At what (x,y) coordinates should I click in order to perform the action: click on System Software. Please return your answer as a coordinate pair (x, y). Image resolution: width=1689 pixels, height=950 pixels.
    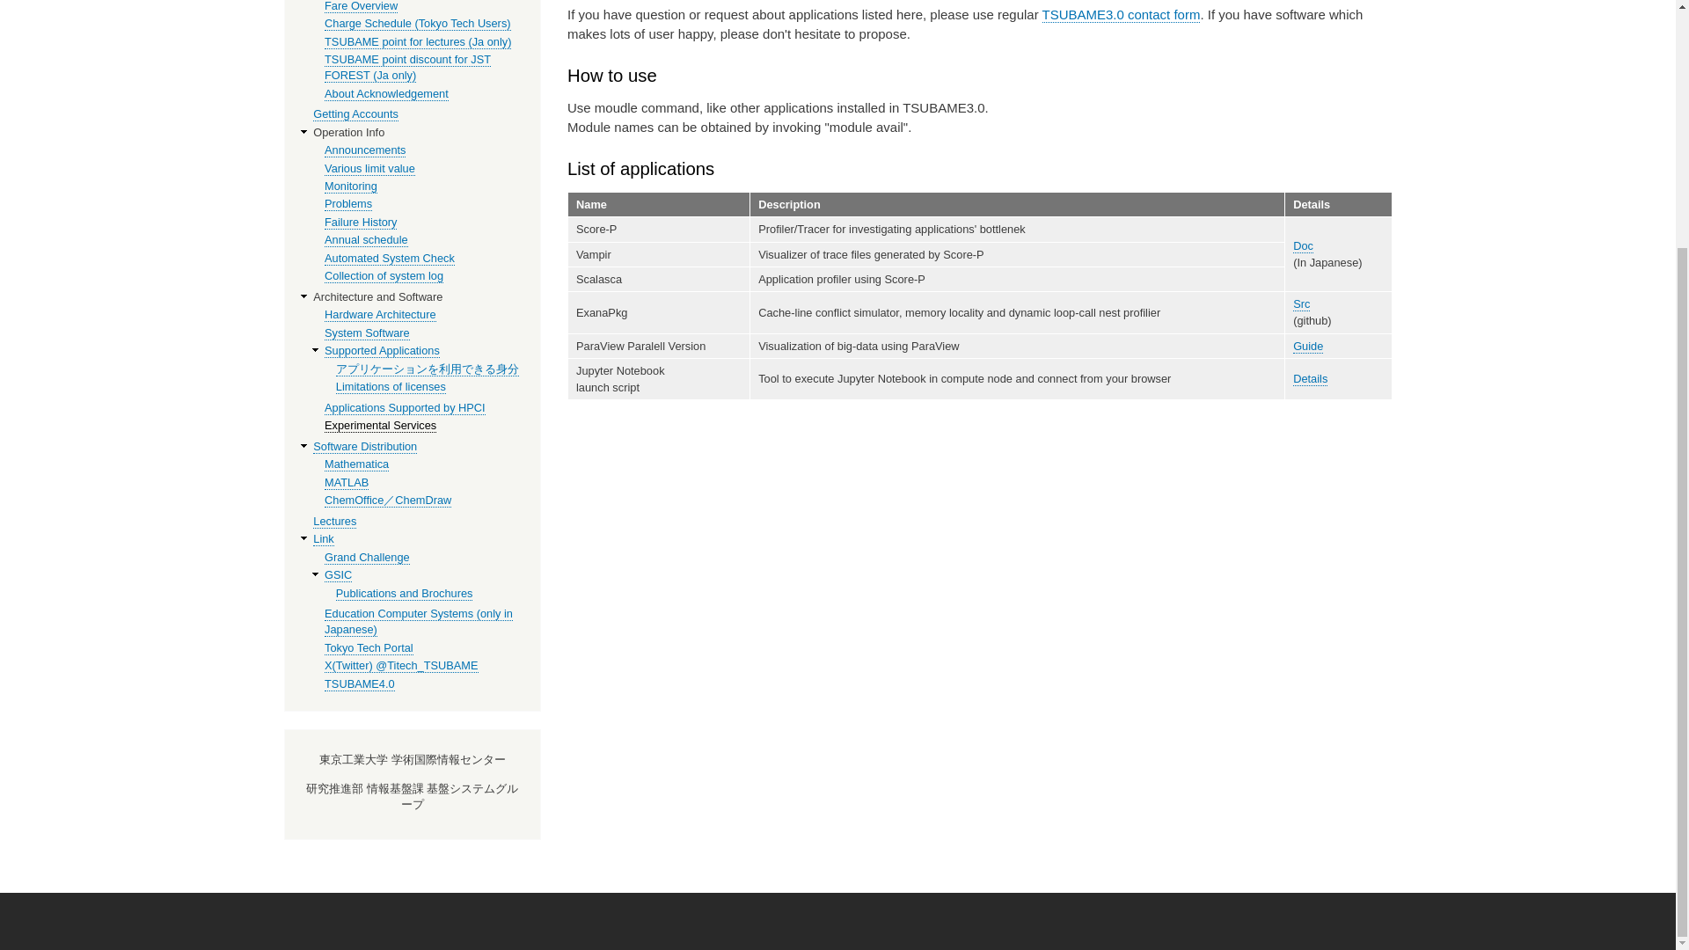
    Looking at the image, I should click on (367, 332).